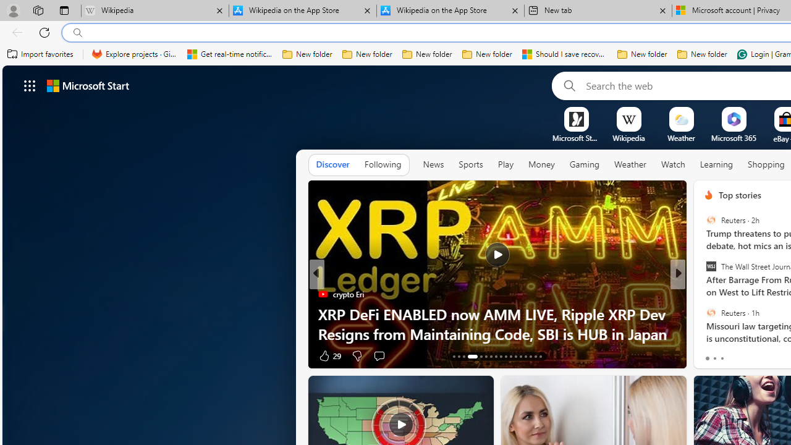  I want to click on tab-2, so click(722, 358).